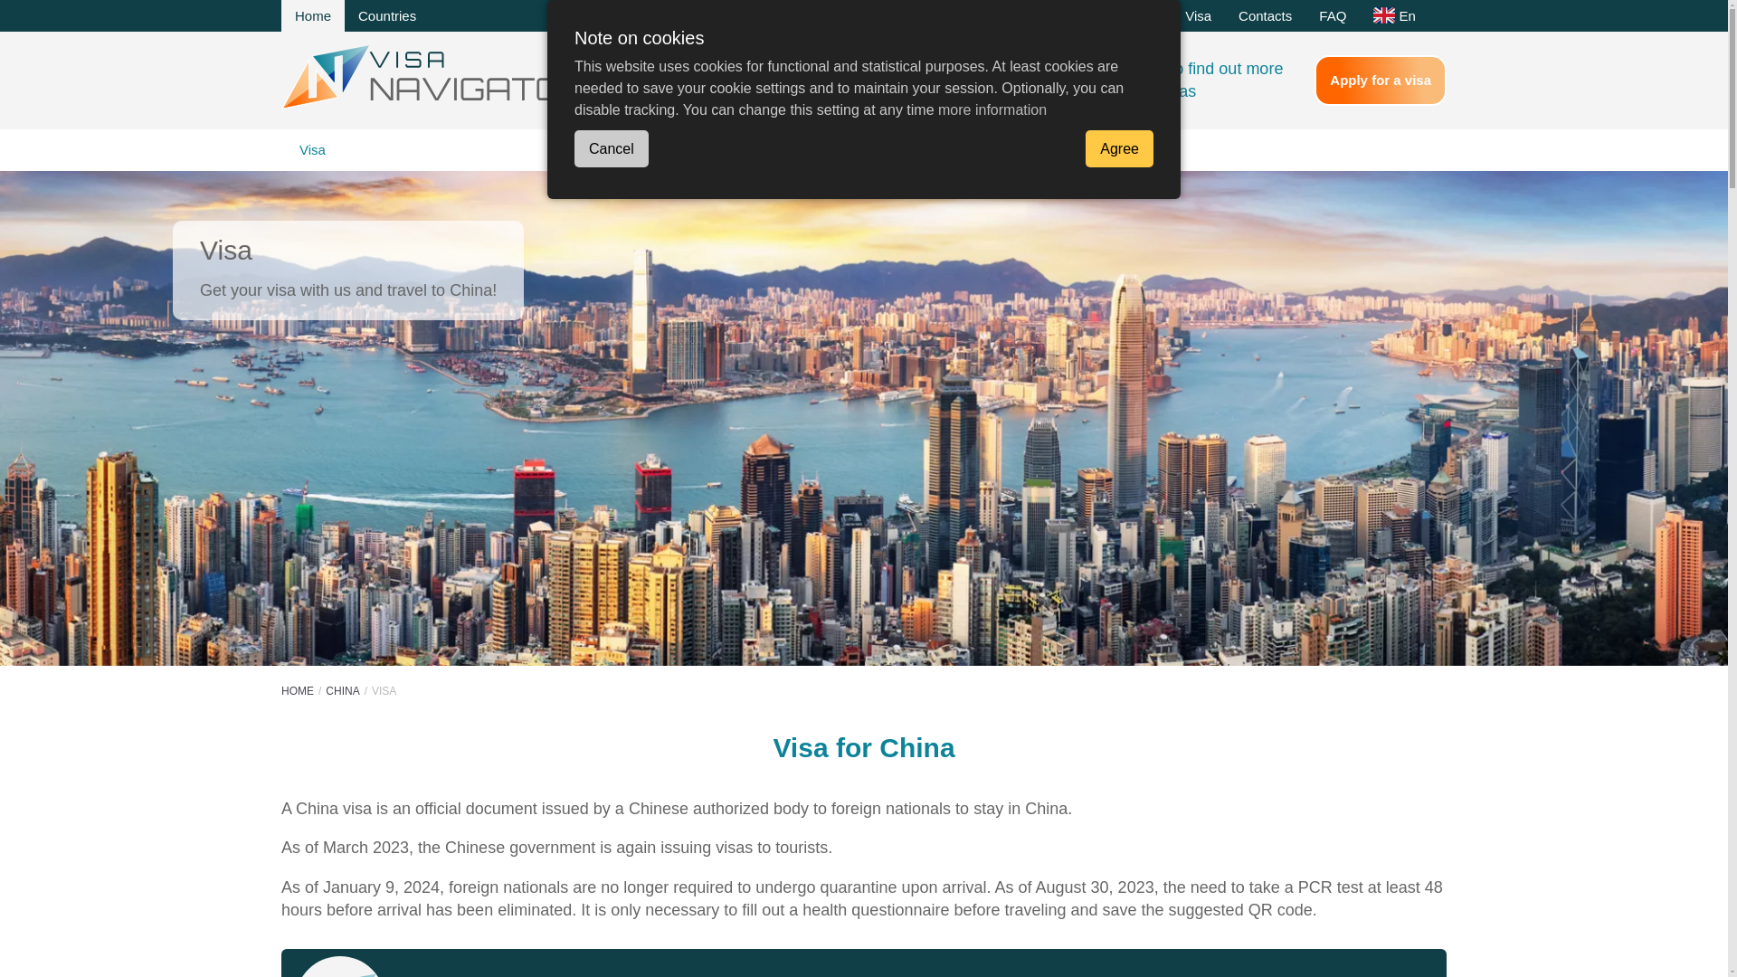  Describe the element at coordinates (298, 691) in the screenshot. I see `Home` at that location.